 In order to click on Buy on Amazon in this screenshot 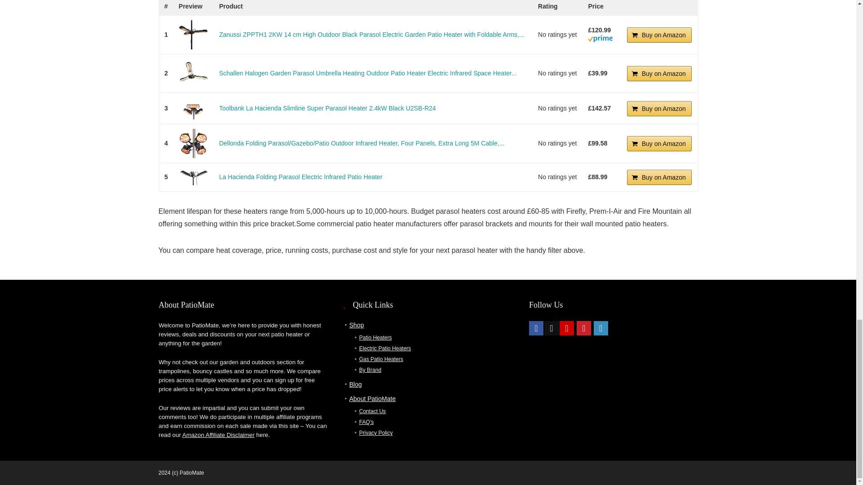, I will do `click(659, 35)`.